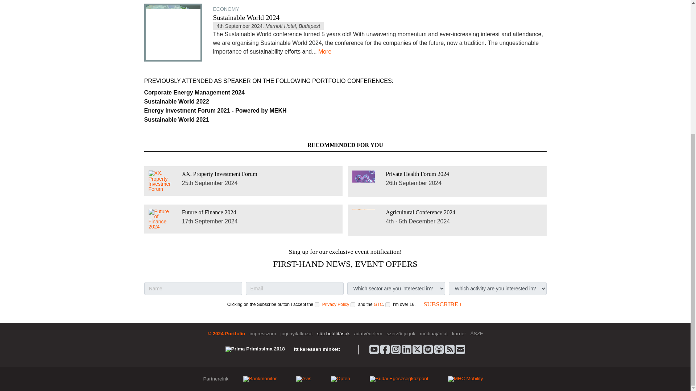 Image resolution: width=696 pixels, height=391 pixels. I want to click on Spotify, so click(428, 348).